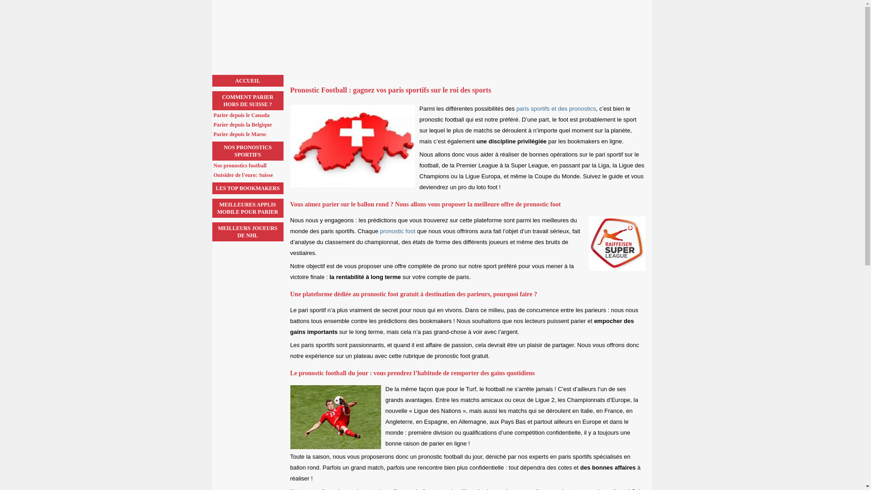 The height and width of the screenshot is (490, 871). I want to click on ACCUEIL, so click(248, 81).